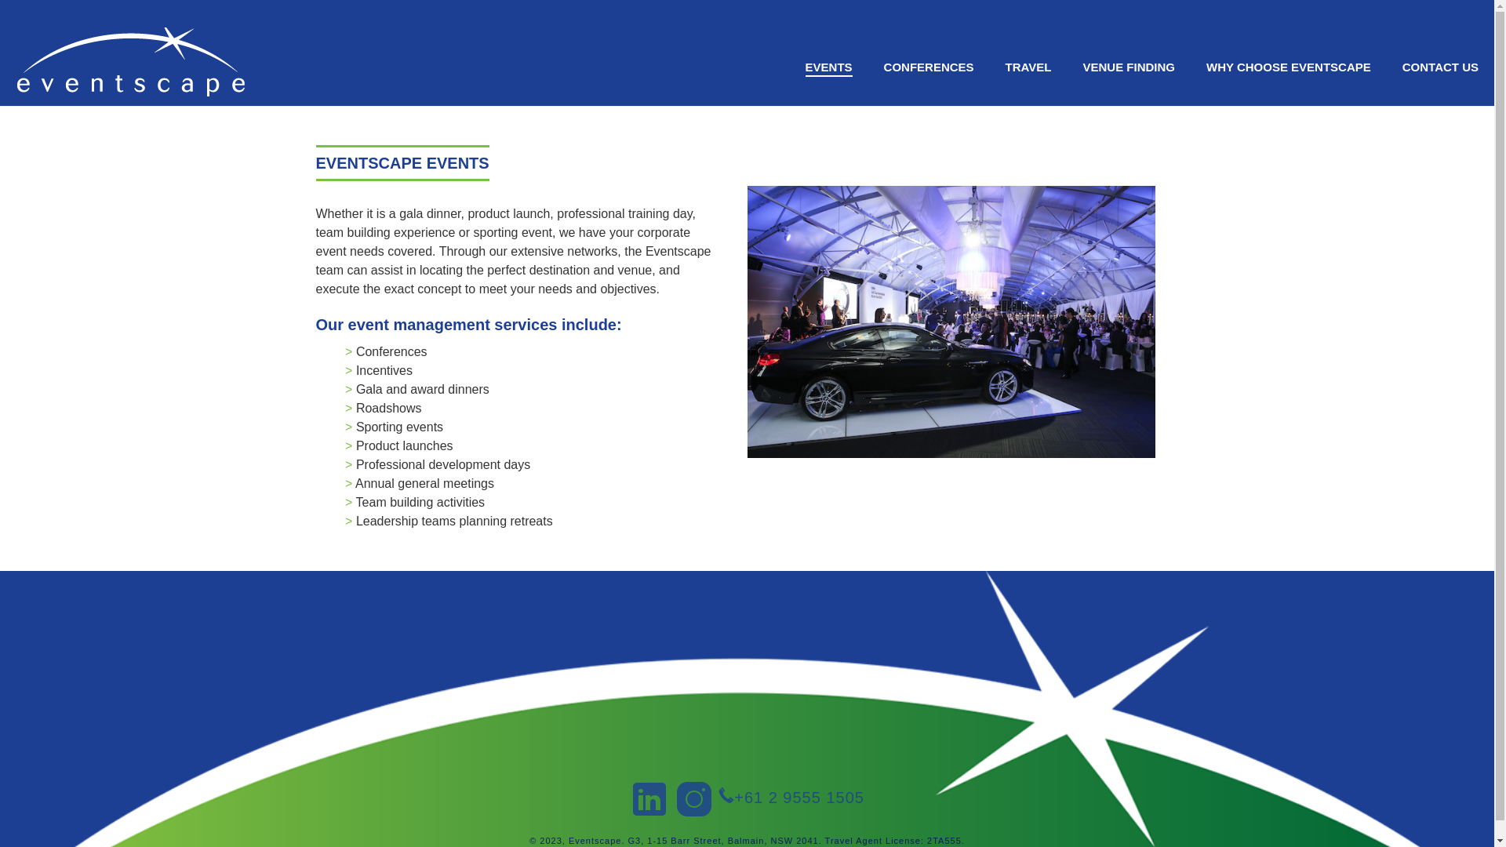 The height and width of the screenshot is (847, 1506). Describe the element at coordinates (929, 67) in the screenshot. I see `CONFERENCES` at that location.